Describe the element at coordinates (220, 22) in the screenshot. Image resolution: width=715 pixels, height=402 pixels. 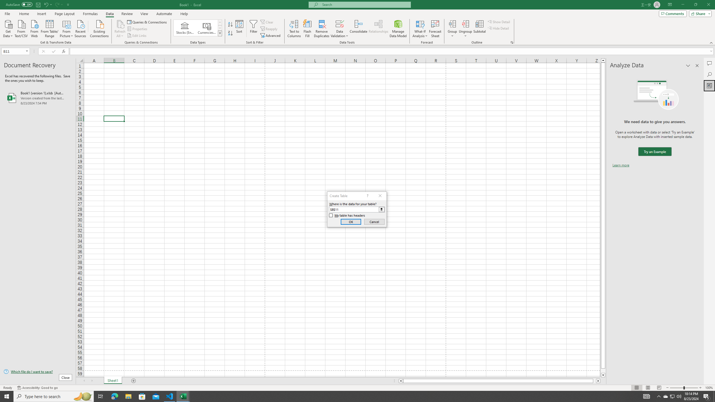
I see `Row up` at that location.